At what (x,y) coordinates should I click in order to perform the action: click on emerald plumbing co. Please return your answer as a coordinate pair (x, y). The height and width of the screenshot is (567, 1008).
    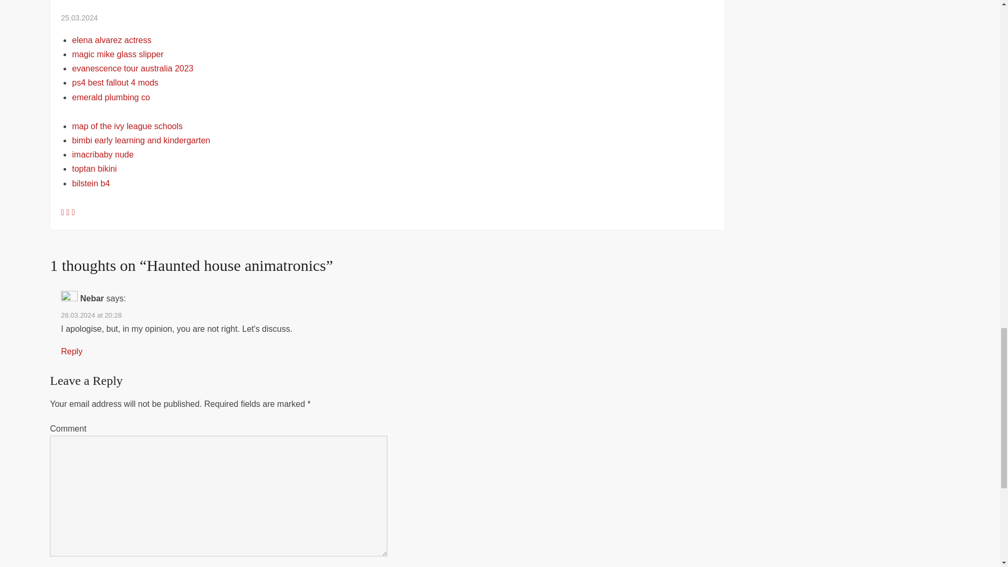
    Looking at the image, I should click on (111, 98).